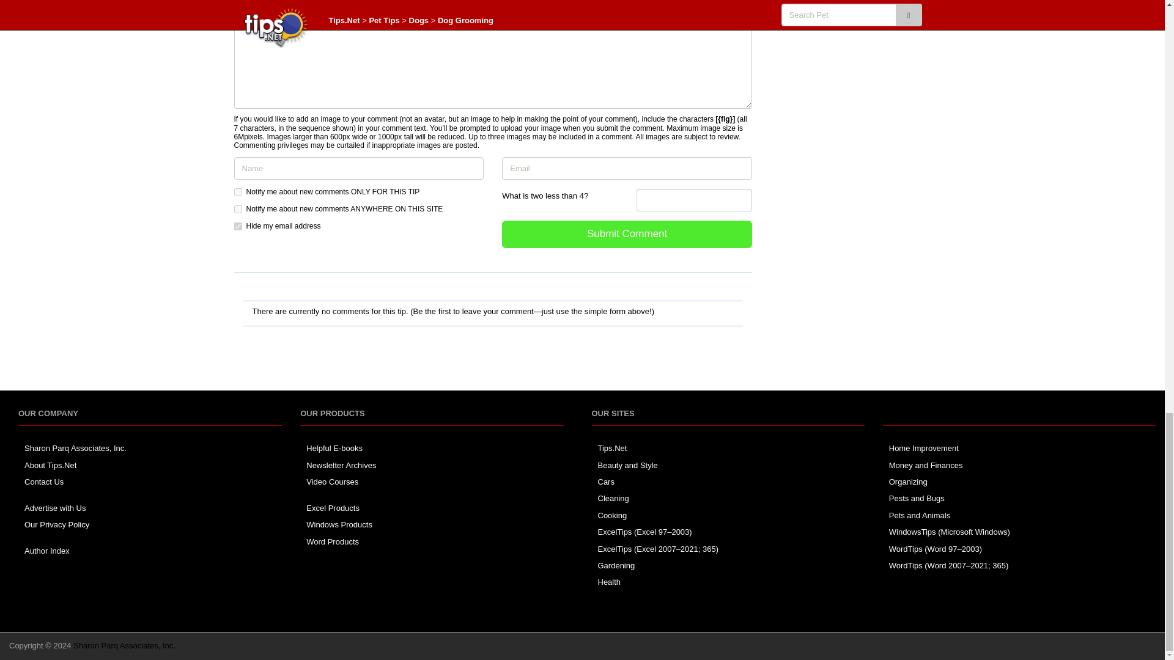  What do you see at coordinates (44, 482) in the screenshot?
I see `Contact Us` at bounding box center [44, 482].